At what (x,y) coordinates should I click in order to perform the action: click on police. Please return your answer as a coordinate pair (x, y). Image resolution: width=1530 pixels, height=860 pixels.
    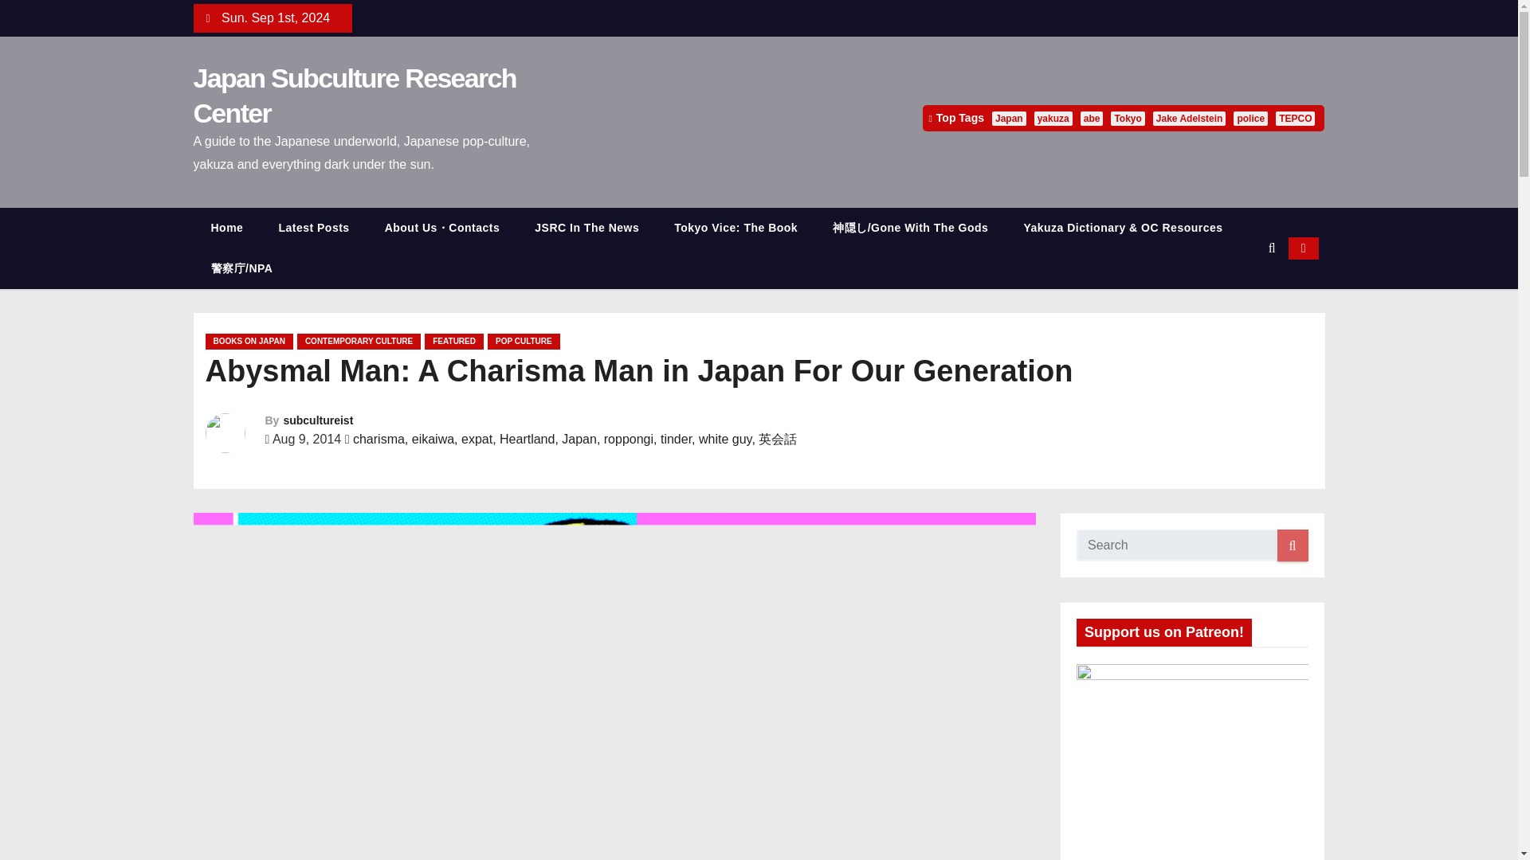
    Looking at the image, I should click on (1250, 118).